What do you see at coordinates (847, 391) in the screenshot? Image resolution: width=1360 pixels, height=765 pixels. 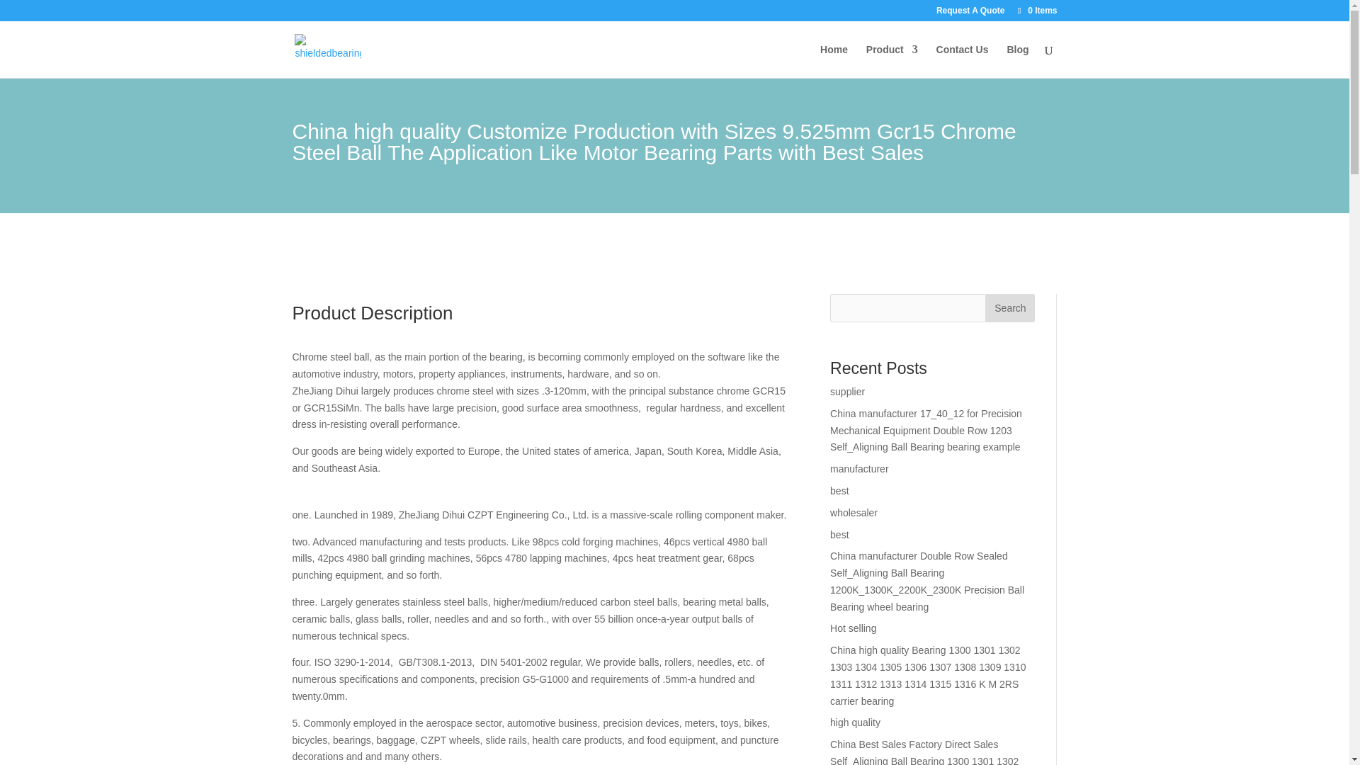 I see `supplier` at bounding box center [847, 391].